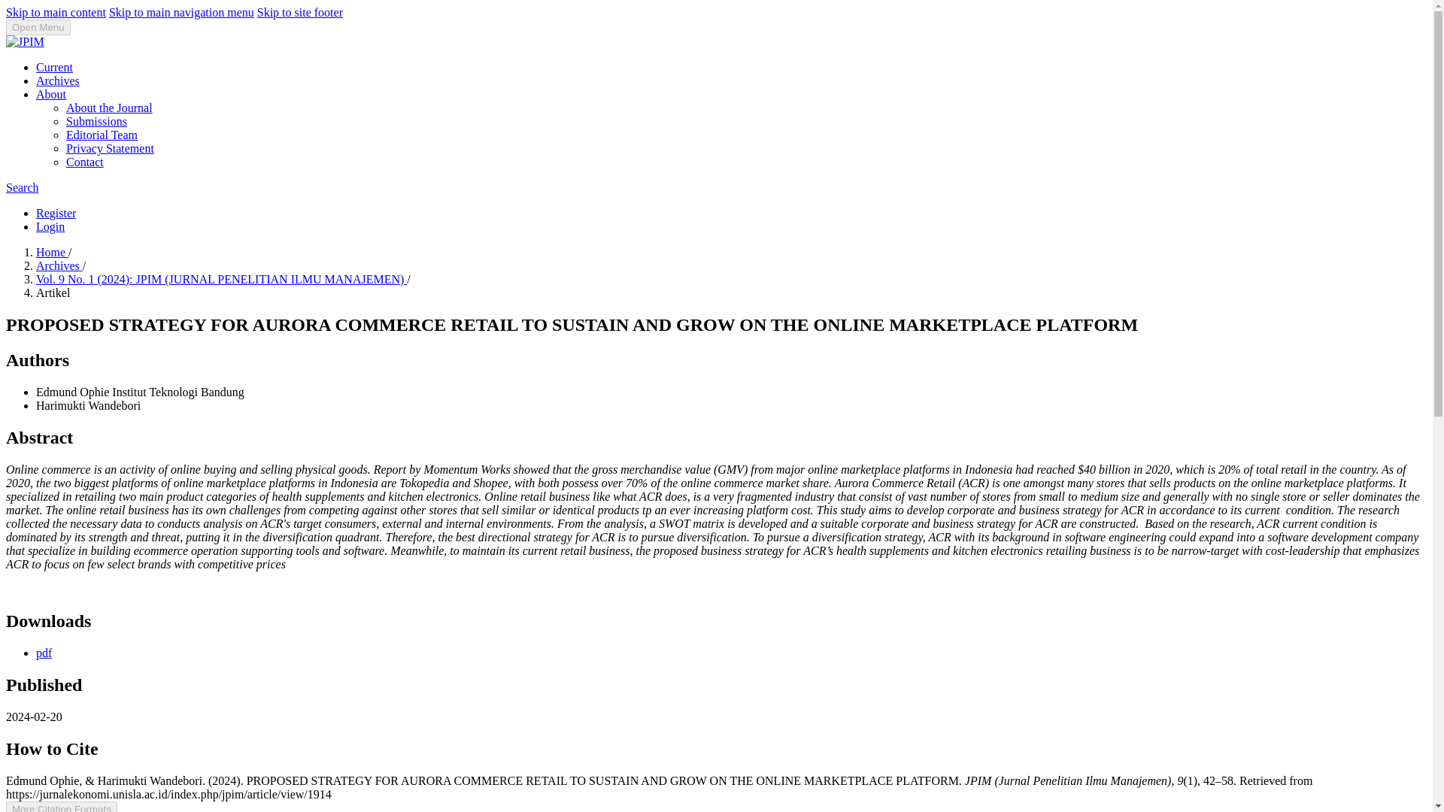  What do you see at coordinates (52, 253) in the screenshot?
I see `Home` at bounding box center [52, 253].